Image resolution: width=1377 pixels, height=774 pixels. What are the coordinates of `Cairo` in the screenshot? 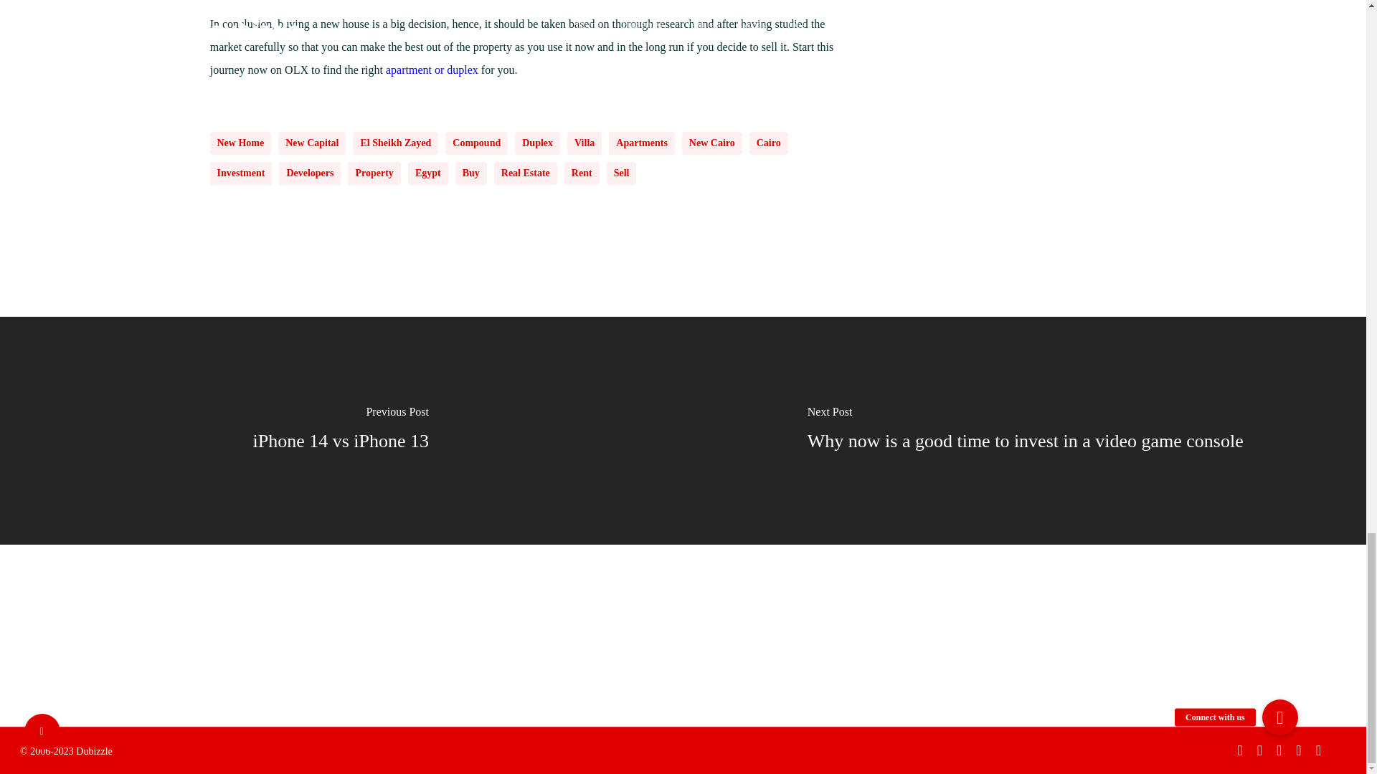 It's located at (768, 143).